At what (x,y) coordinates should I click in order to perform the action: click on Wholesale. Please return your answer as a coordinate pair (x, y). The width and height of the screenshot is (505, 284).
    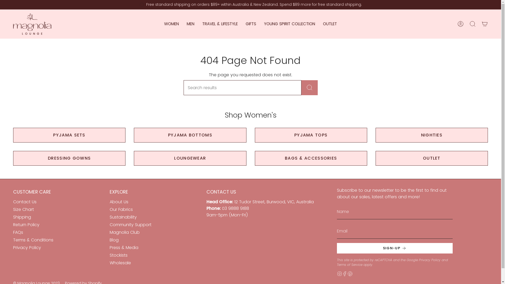
    Looking at the image, I should click on (120, 263).